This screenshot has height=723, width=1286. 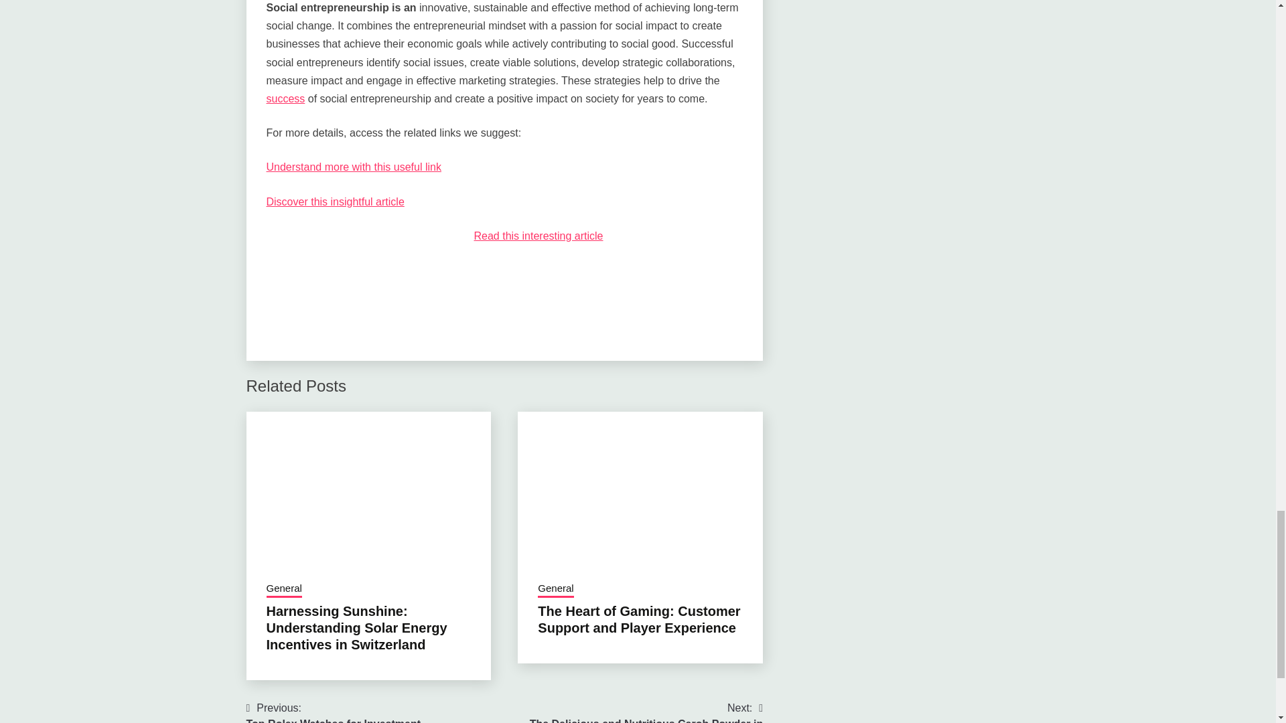 What do you see at coordinates (285, 98) in the screenshot?
I see `Discover this insightful article` at bounding box center [285, 98].